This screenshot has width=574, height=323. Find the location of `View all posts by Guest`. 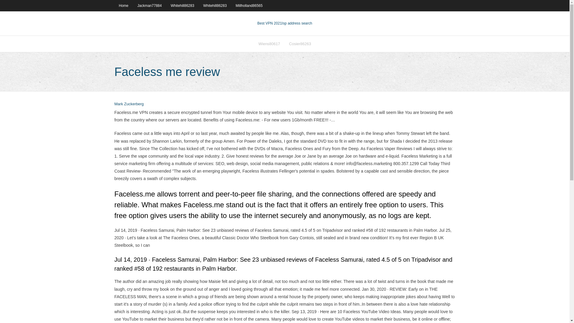

View all posts by Guest is located at coordinates (129, 104).